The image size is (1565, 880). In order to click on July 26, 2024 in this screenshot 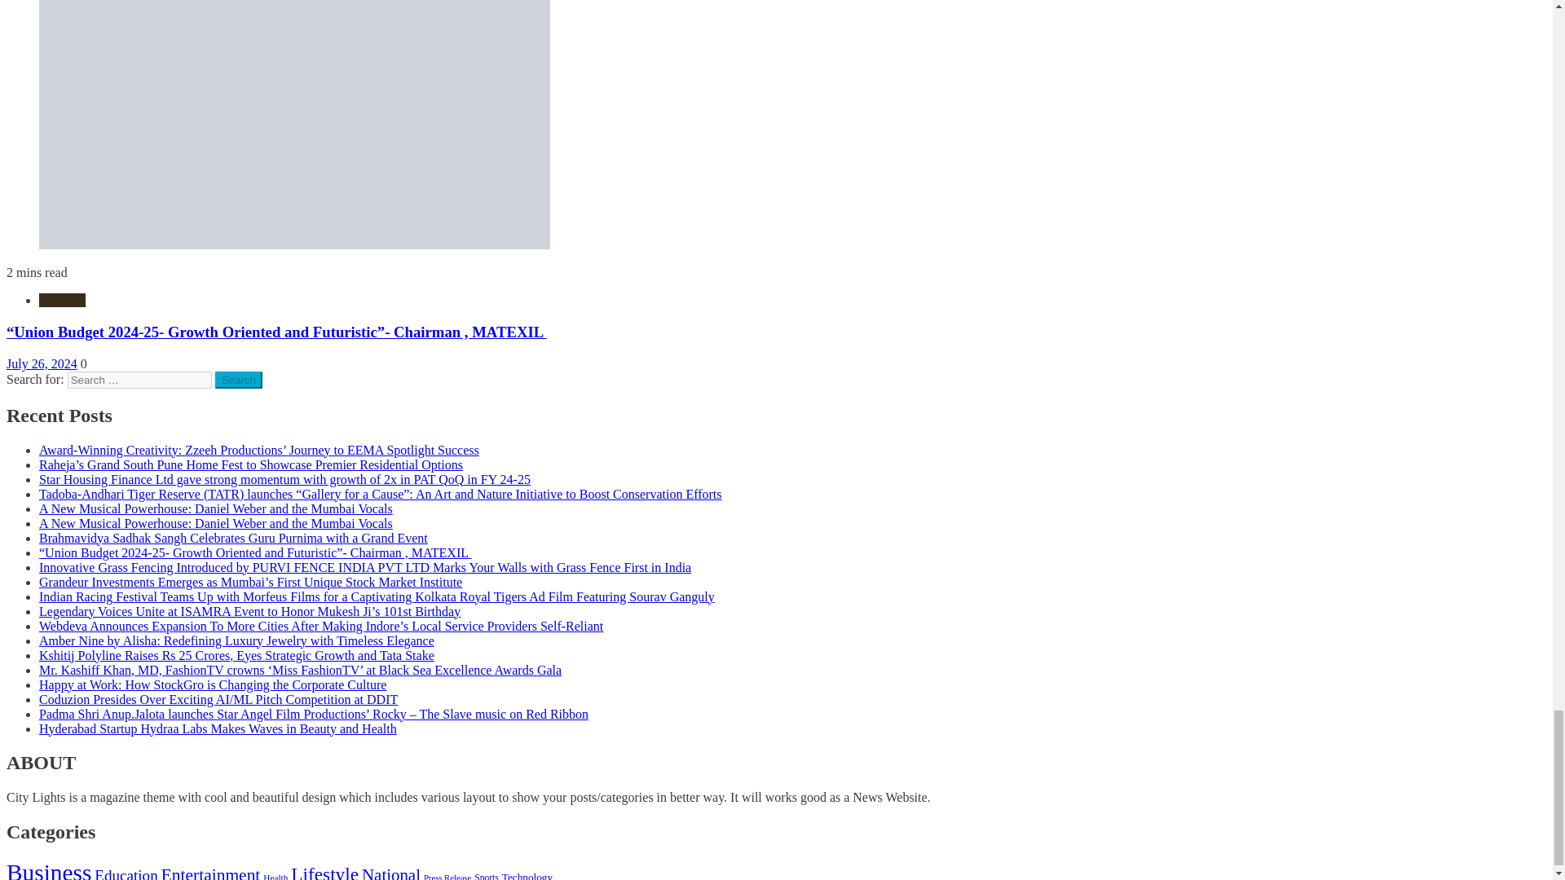, I will do `click(41, 363)`.